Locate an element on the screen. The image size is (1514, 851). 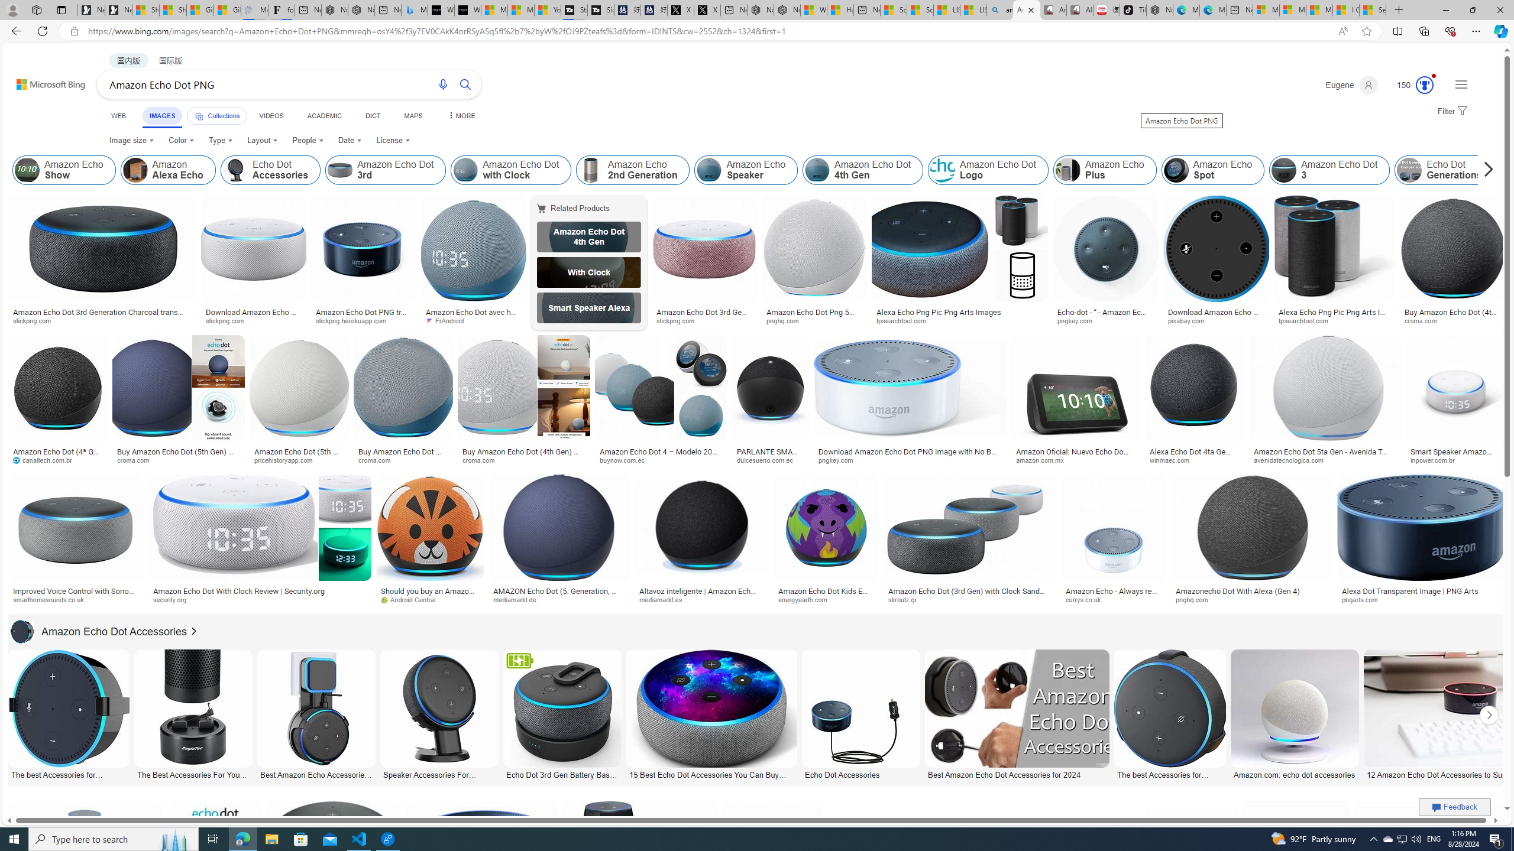
Amazon Alexa Echo is located at coordinates (135, 170).